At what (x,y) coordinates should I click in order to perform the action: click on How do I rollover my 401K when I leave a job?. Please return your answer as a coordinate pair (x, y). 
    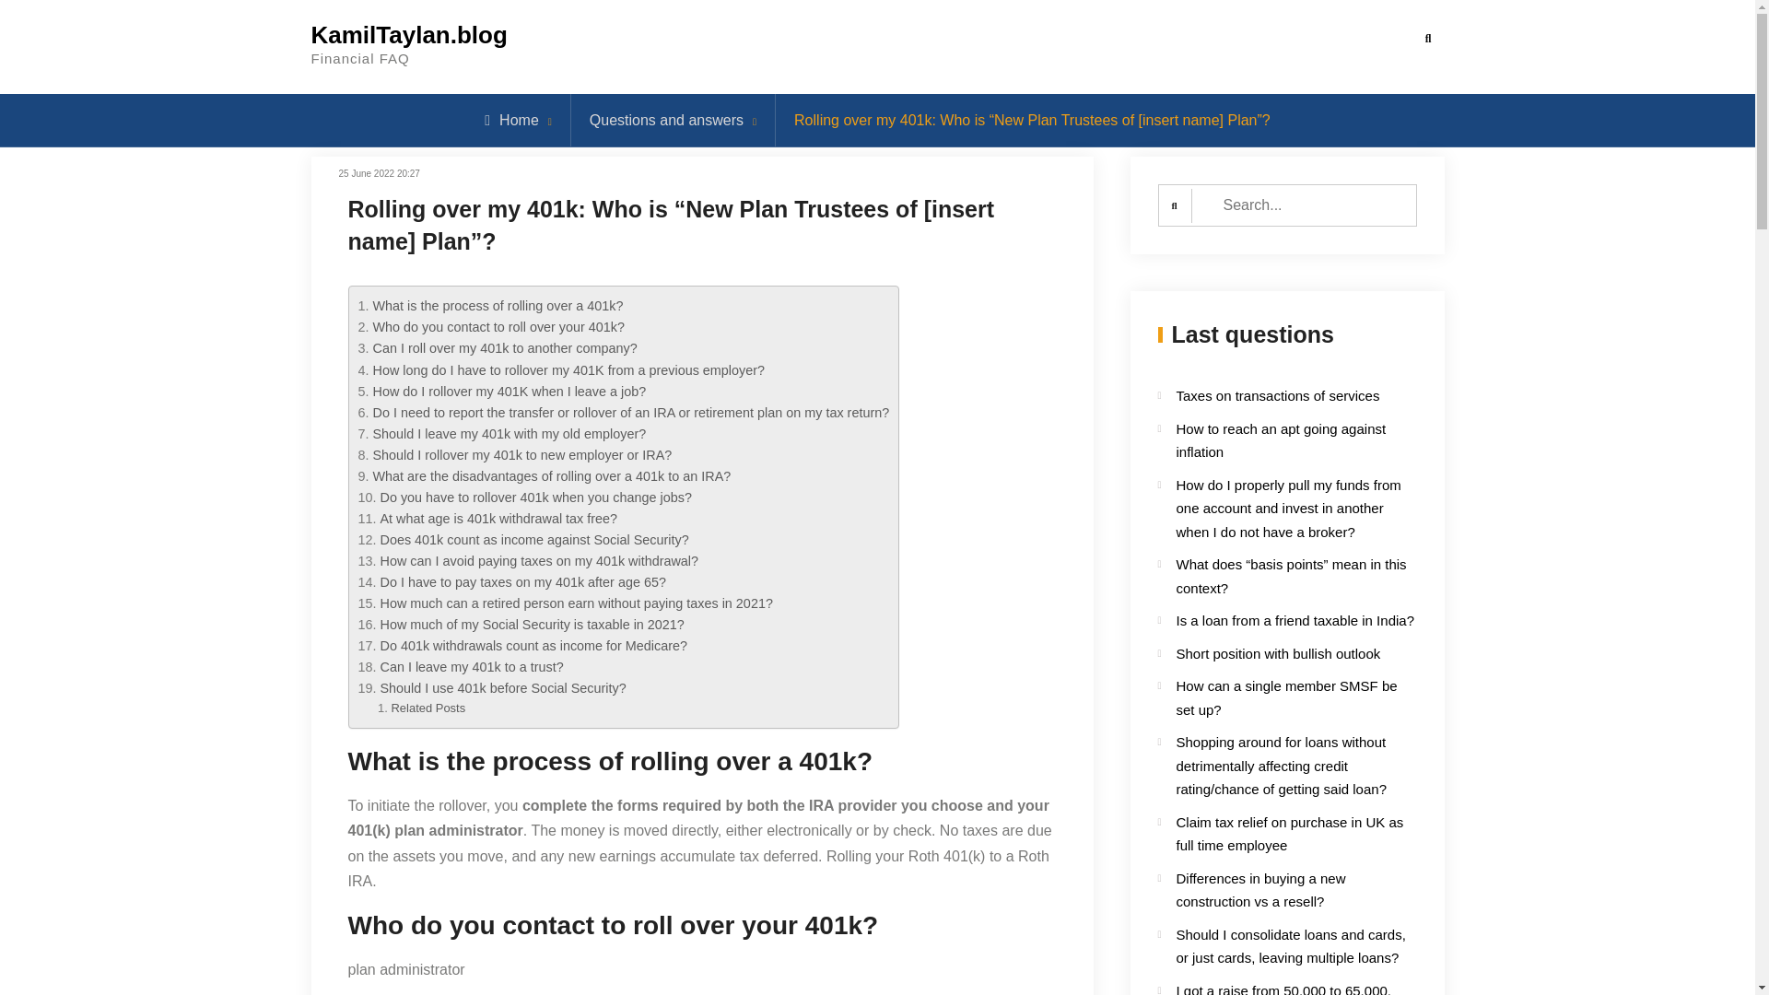
    Looking at the image, I should click on (509, 391).